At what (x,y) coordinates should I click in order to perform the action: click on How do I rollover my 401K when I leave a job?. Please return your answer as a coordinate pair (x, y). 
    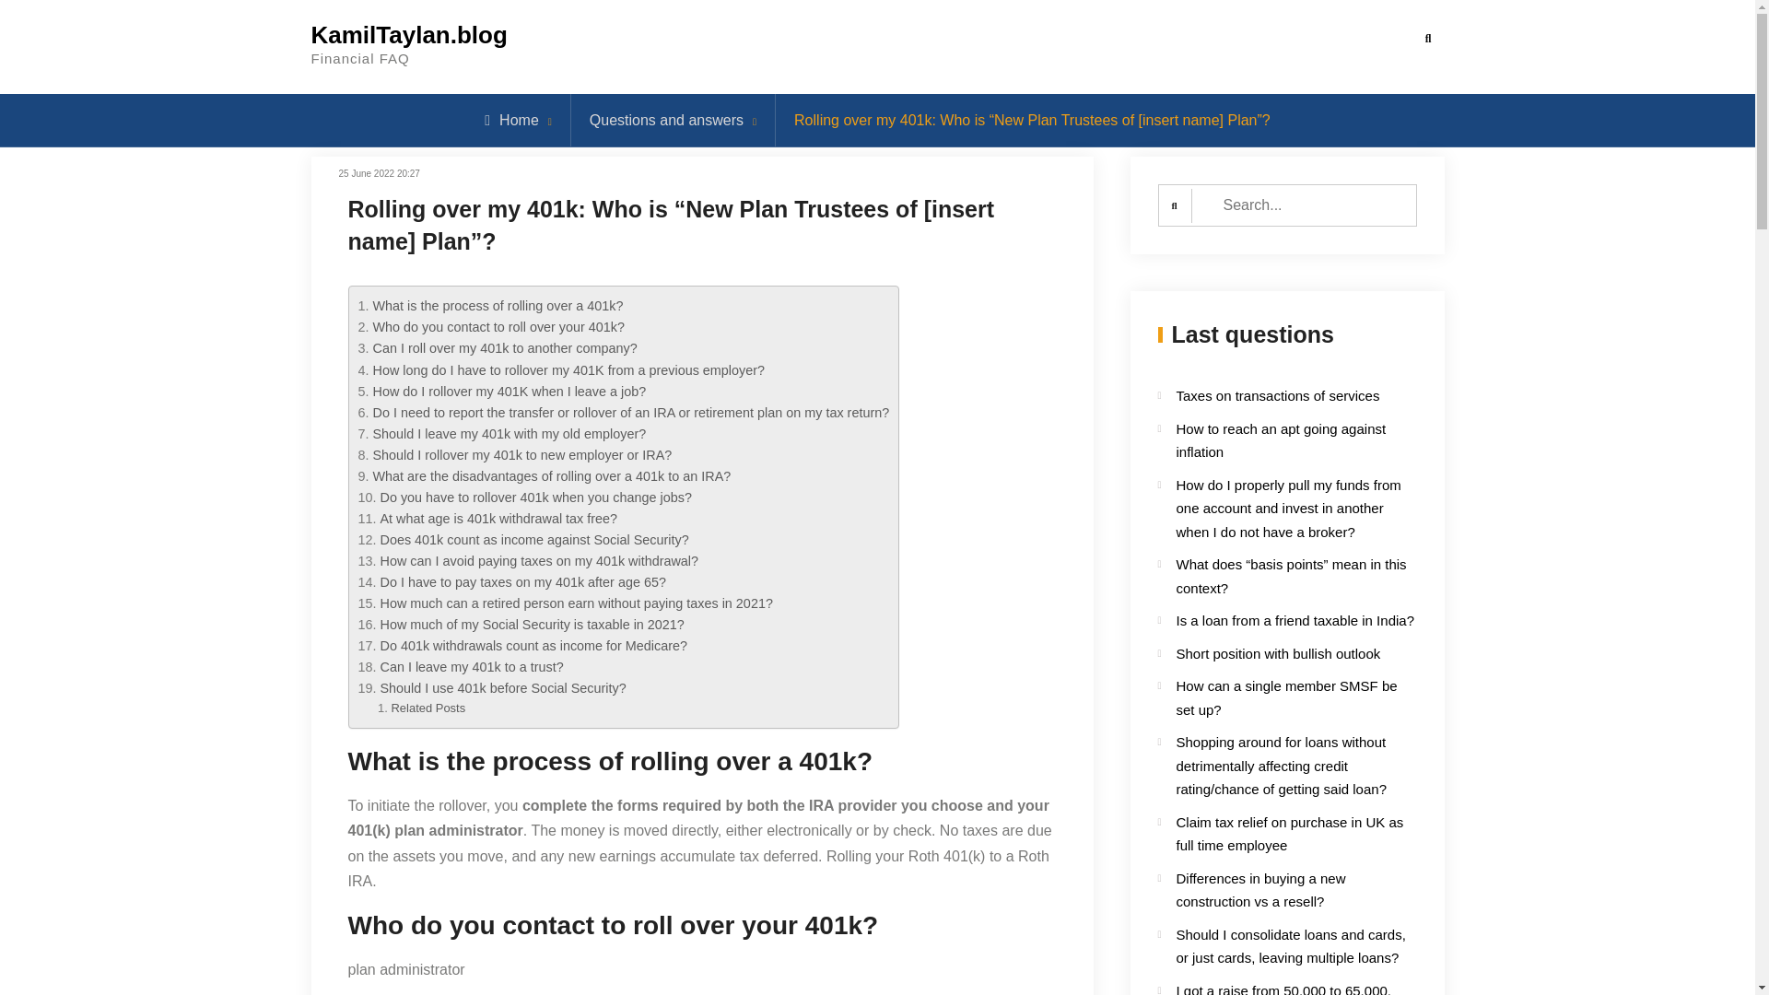
    Looking at the image, I should click on (509, 391).